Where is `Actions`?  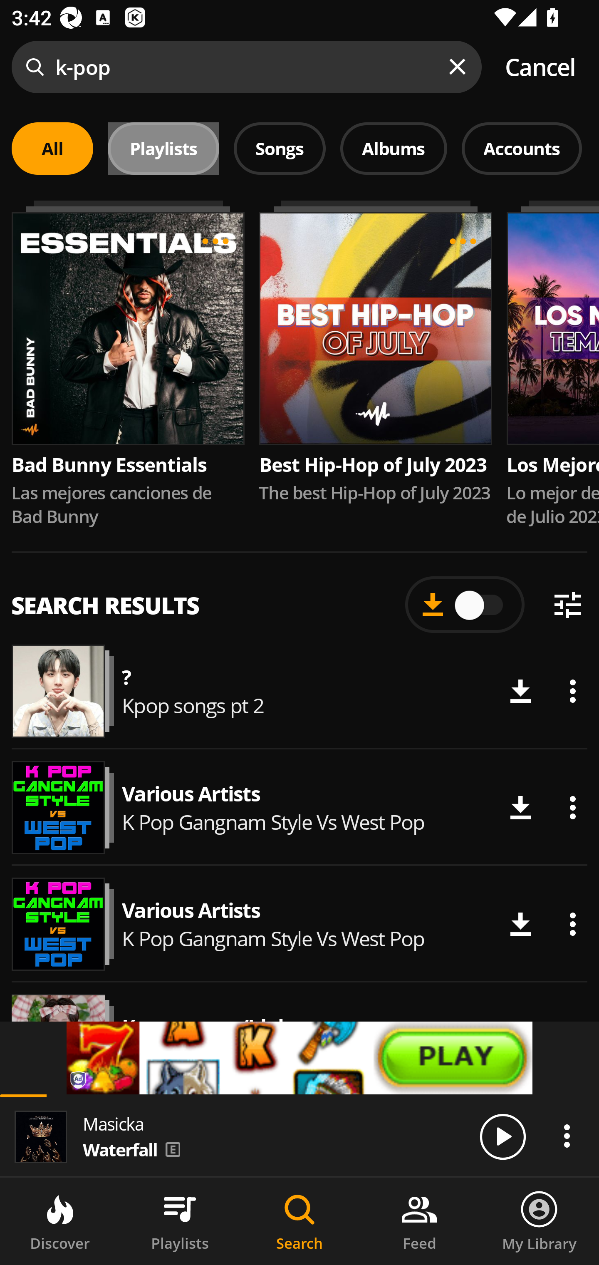
Actions is located at coordinates (572, 691).